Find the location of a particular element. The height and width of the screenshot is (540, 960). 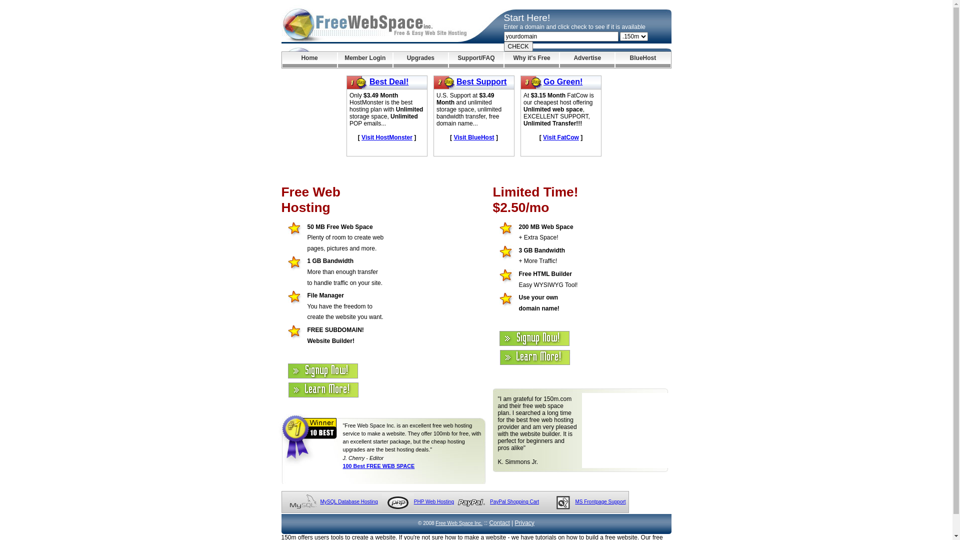

Home is located at coordinates (309, 60).